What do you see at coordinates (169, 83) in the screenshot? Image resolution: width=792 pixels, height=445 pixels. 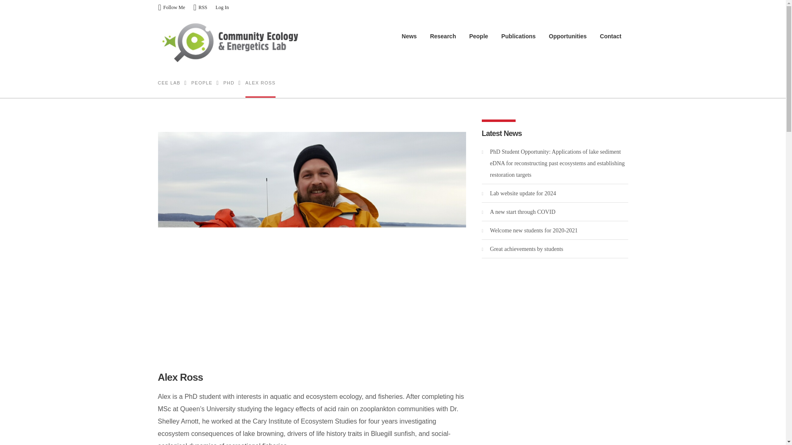 I see `CEE LAB` at bounding box center [169, 83].